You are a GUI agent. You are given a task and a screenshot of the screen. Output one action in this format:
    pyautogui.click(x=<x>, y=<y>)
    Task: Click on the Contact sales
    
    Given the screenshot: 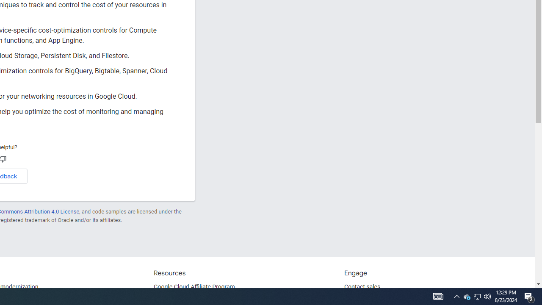 What is the action you would take?
    pyautogui.click(x=362, y=287)
    